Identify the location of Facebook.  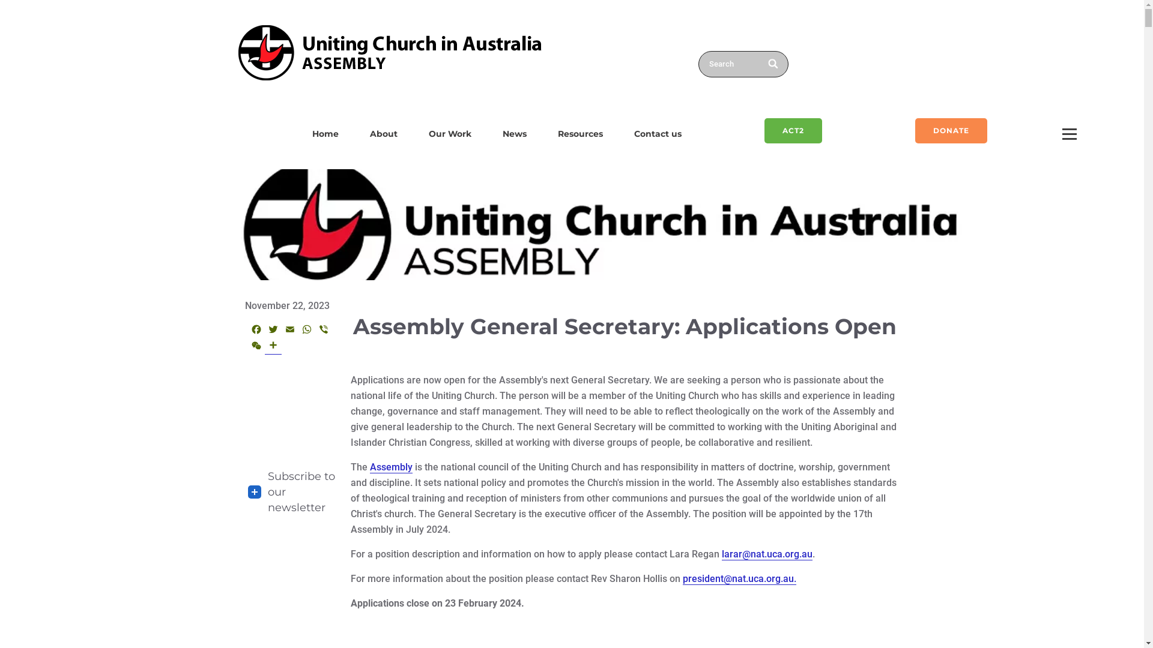
(256, 331).